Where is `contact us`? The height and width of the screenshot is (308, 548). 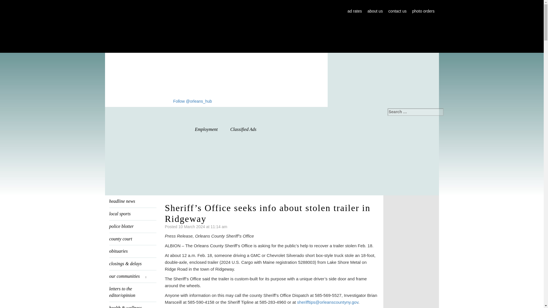
contact us is located at coordinates (397, 11).